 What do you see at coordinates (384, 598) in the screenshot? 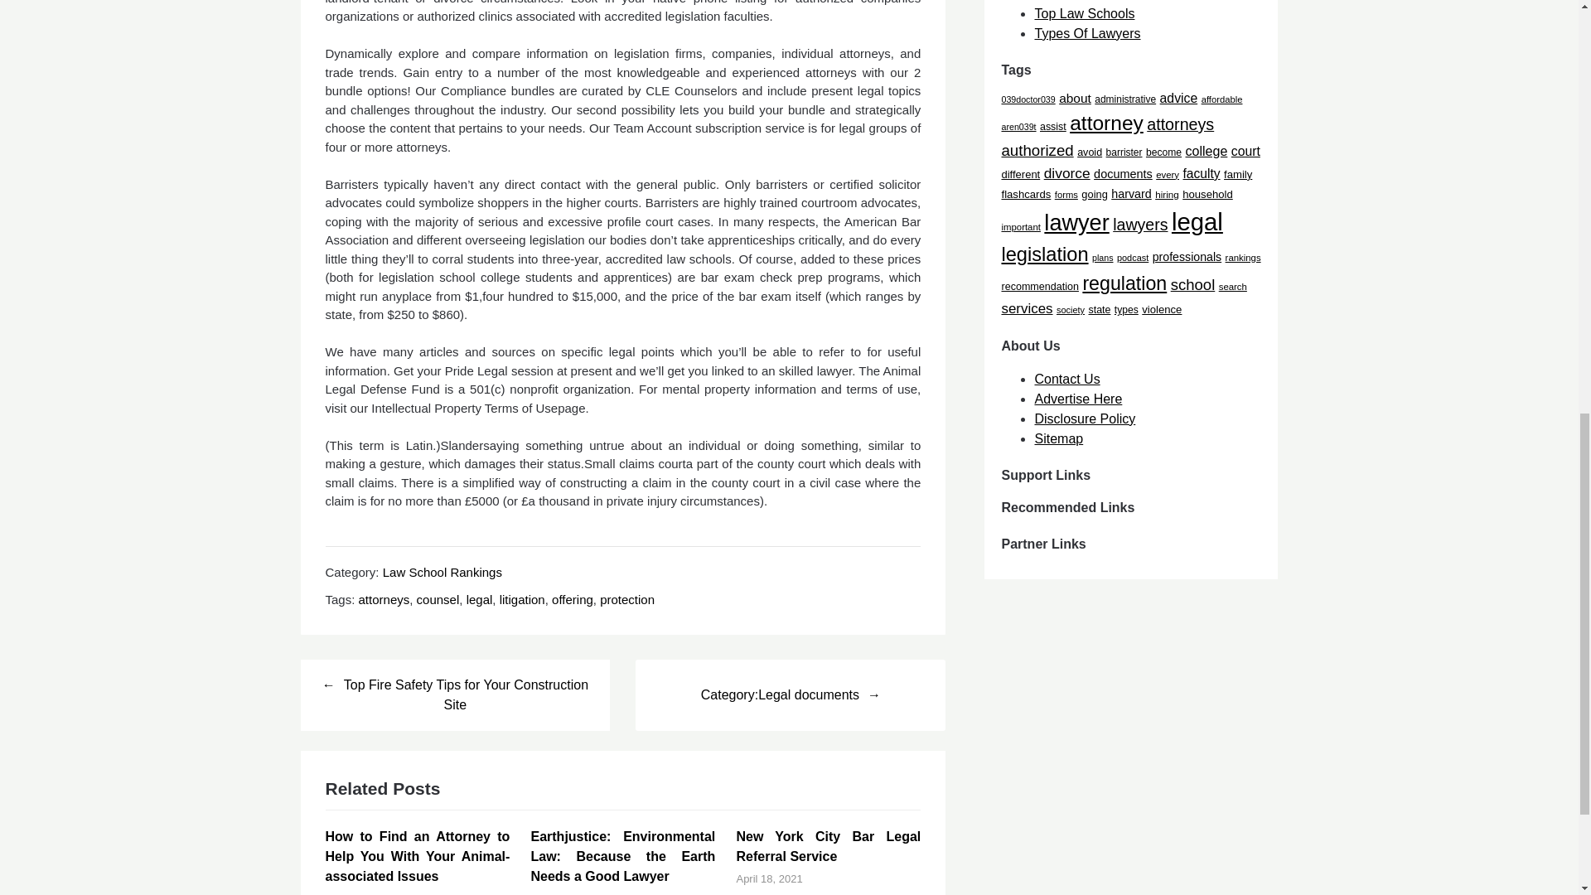
I see `attorneys` at bounding box center [384, 598].